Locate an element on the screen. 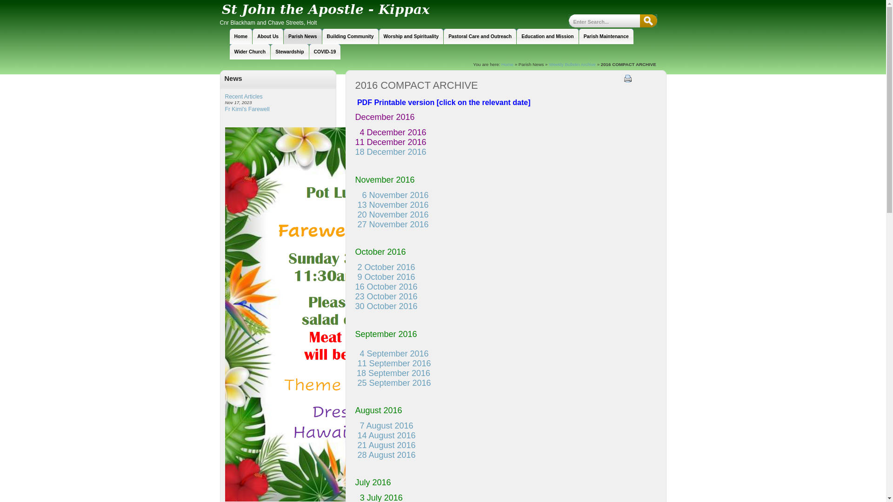 The height and width of the screenshot is (502, 893). 11 December 2016 is located at coordinates (391, 142).